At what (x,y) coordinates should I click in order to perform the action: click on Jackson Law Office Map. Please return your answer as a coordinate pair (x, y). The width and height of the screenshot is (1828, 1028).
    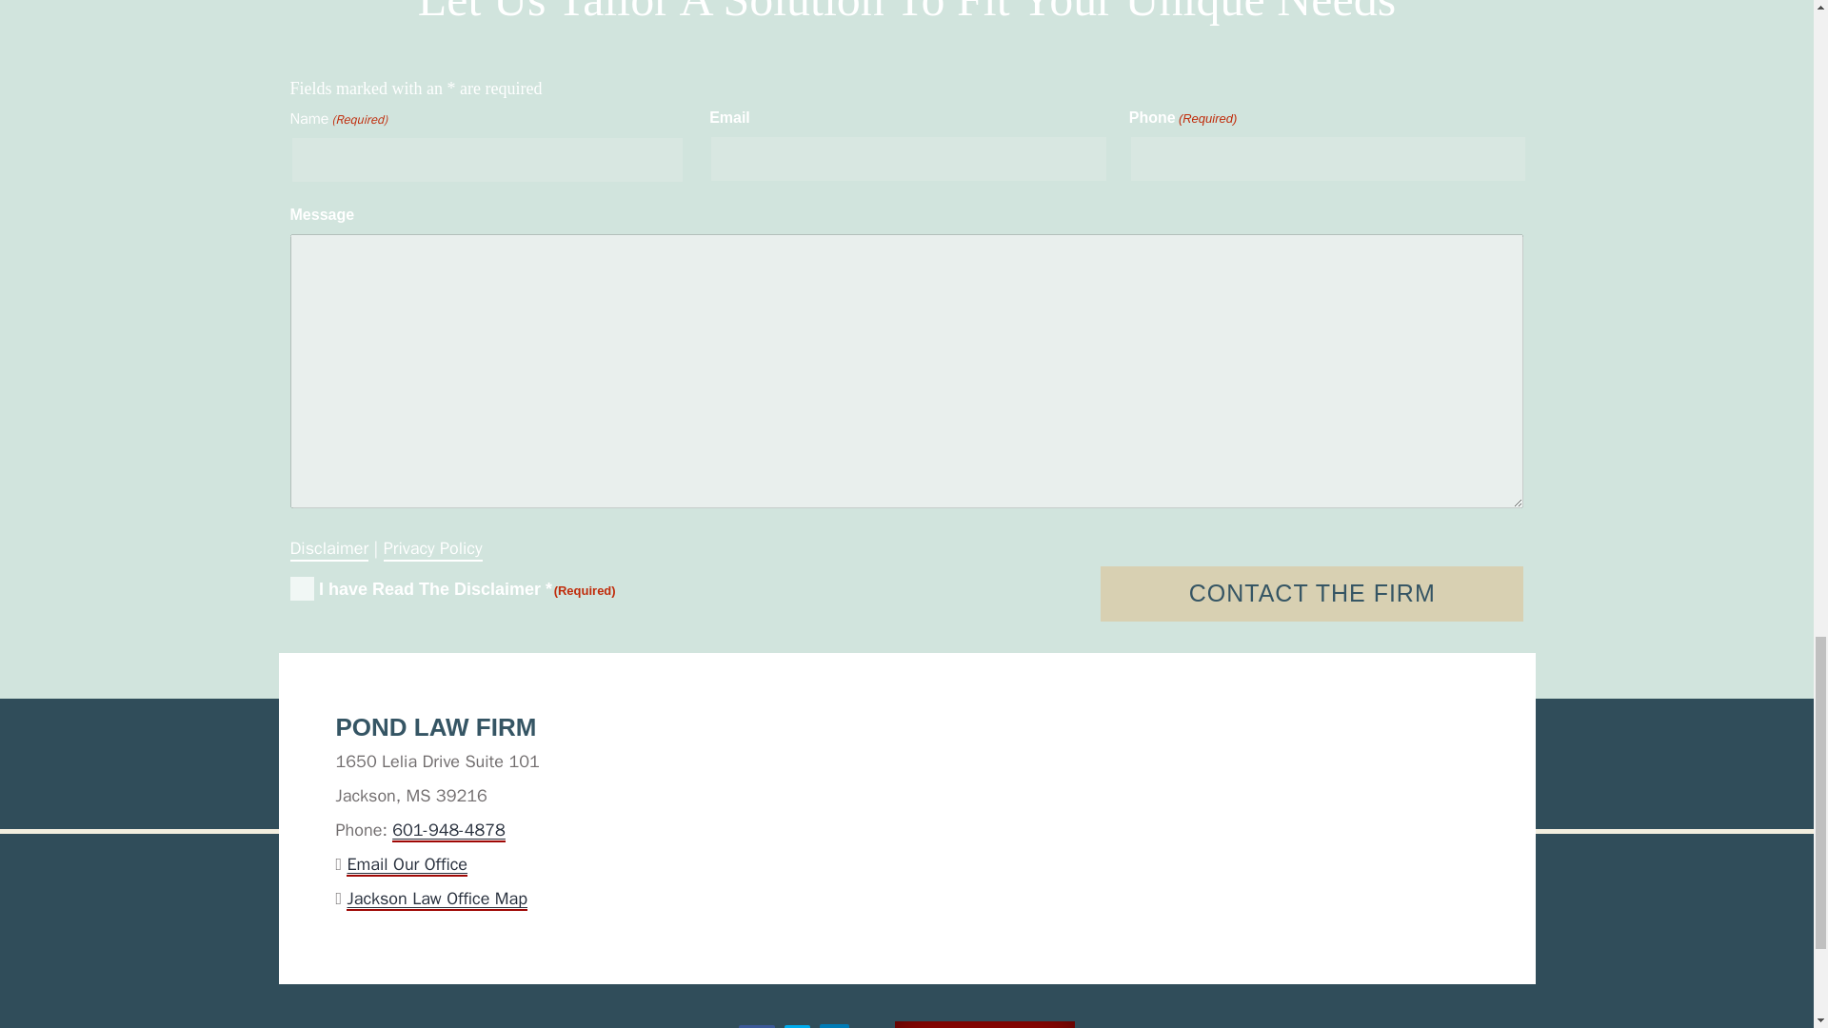
    Looking at the image, I should click on (437, 899).